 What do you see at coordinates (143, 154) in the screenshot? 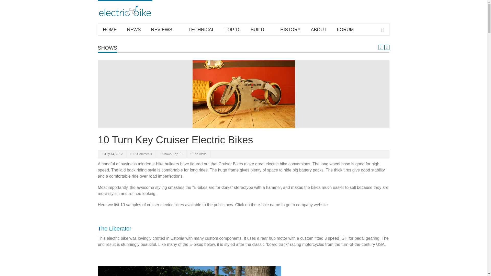
I see `16 Comments` at bounding box center [143, 154].